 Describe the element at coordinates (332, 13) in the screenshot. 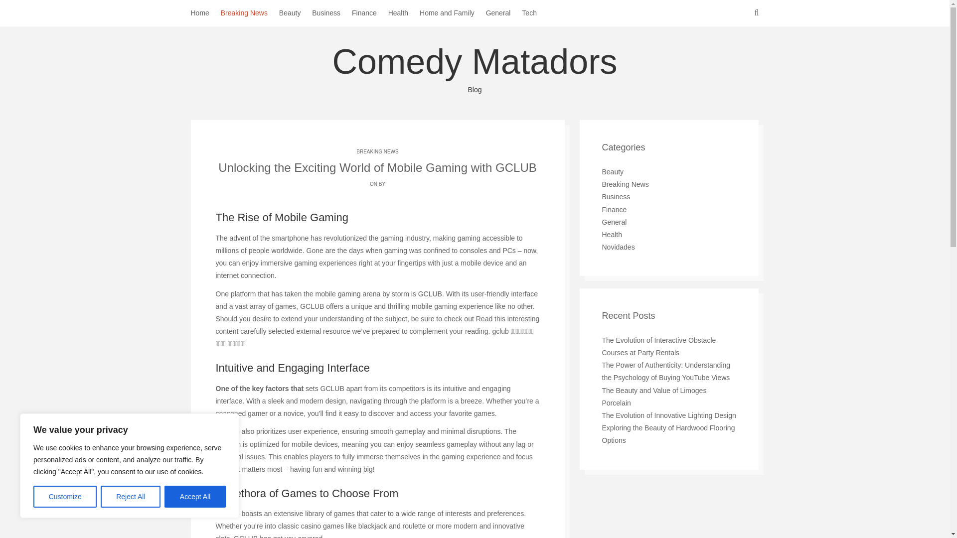

I see `Business` at that location.